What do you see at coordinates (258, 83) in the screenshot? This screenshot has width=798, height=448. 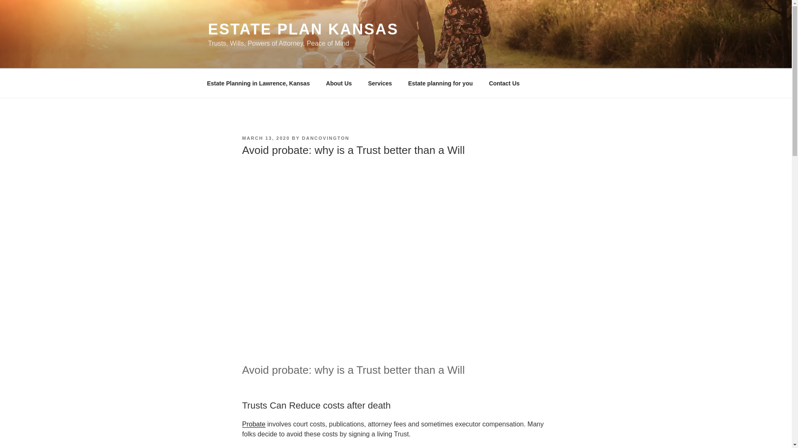 I see `Estate Planning in Lawrence, Kansas` at bounding box center [258, 83].